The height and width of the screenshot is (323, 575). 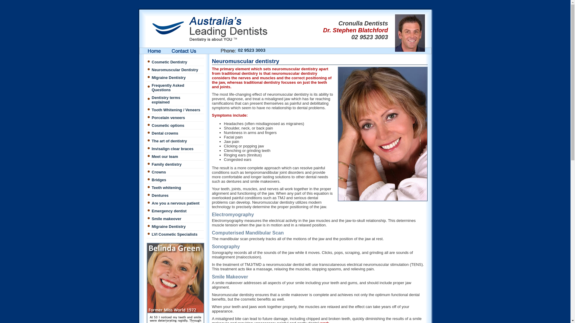 I want to click on  , so click(x=187, y=51).